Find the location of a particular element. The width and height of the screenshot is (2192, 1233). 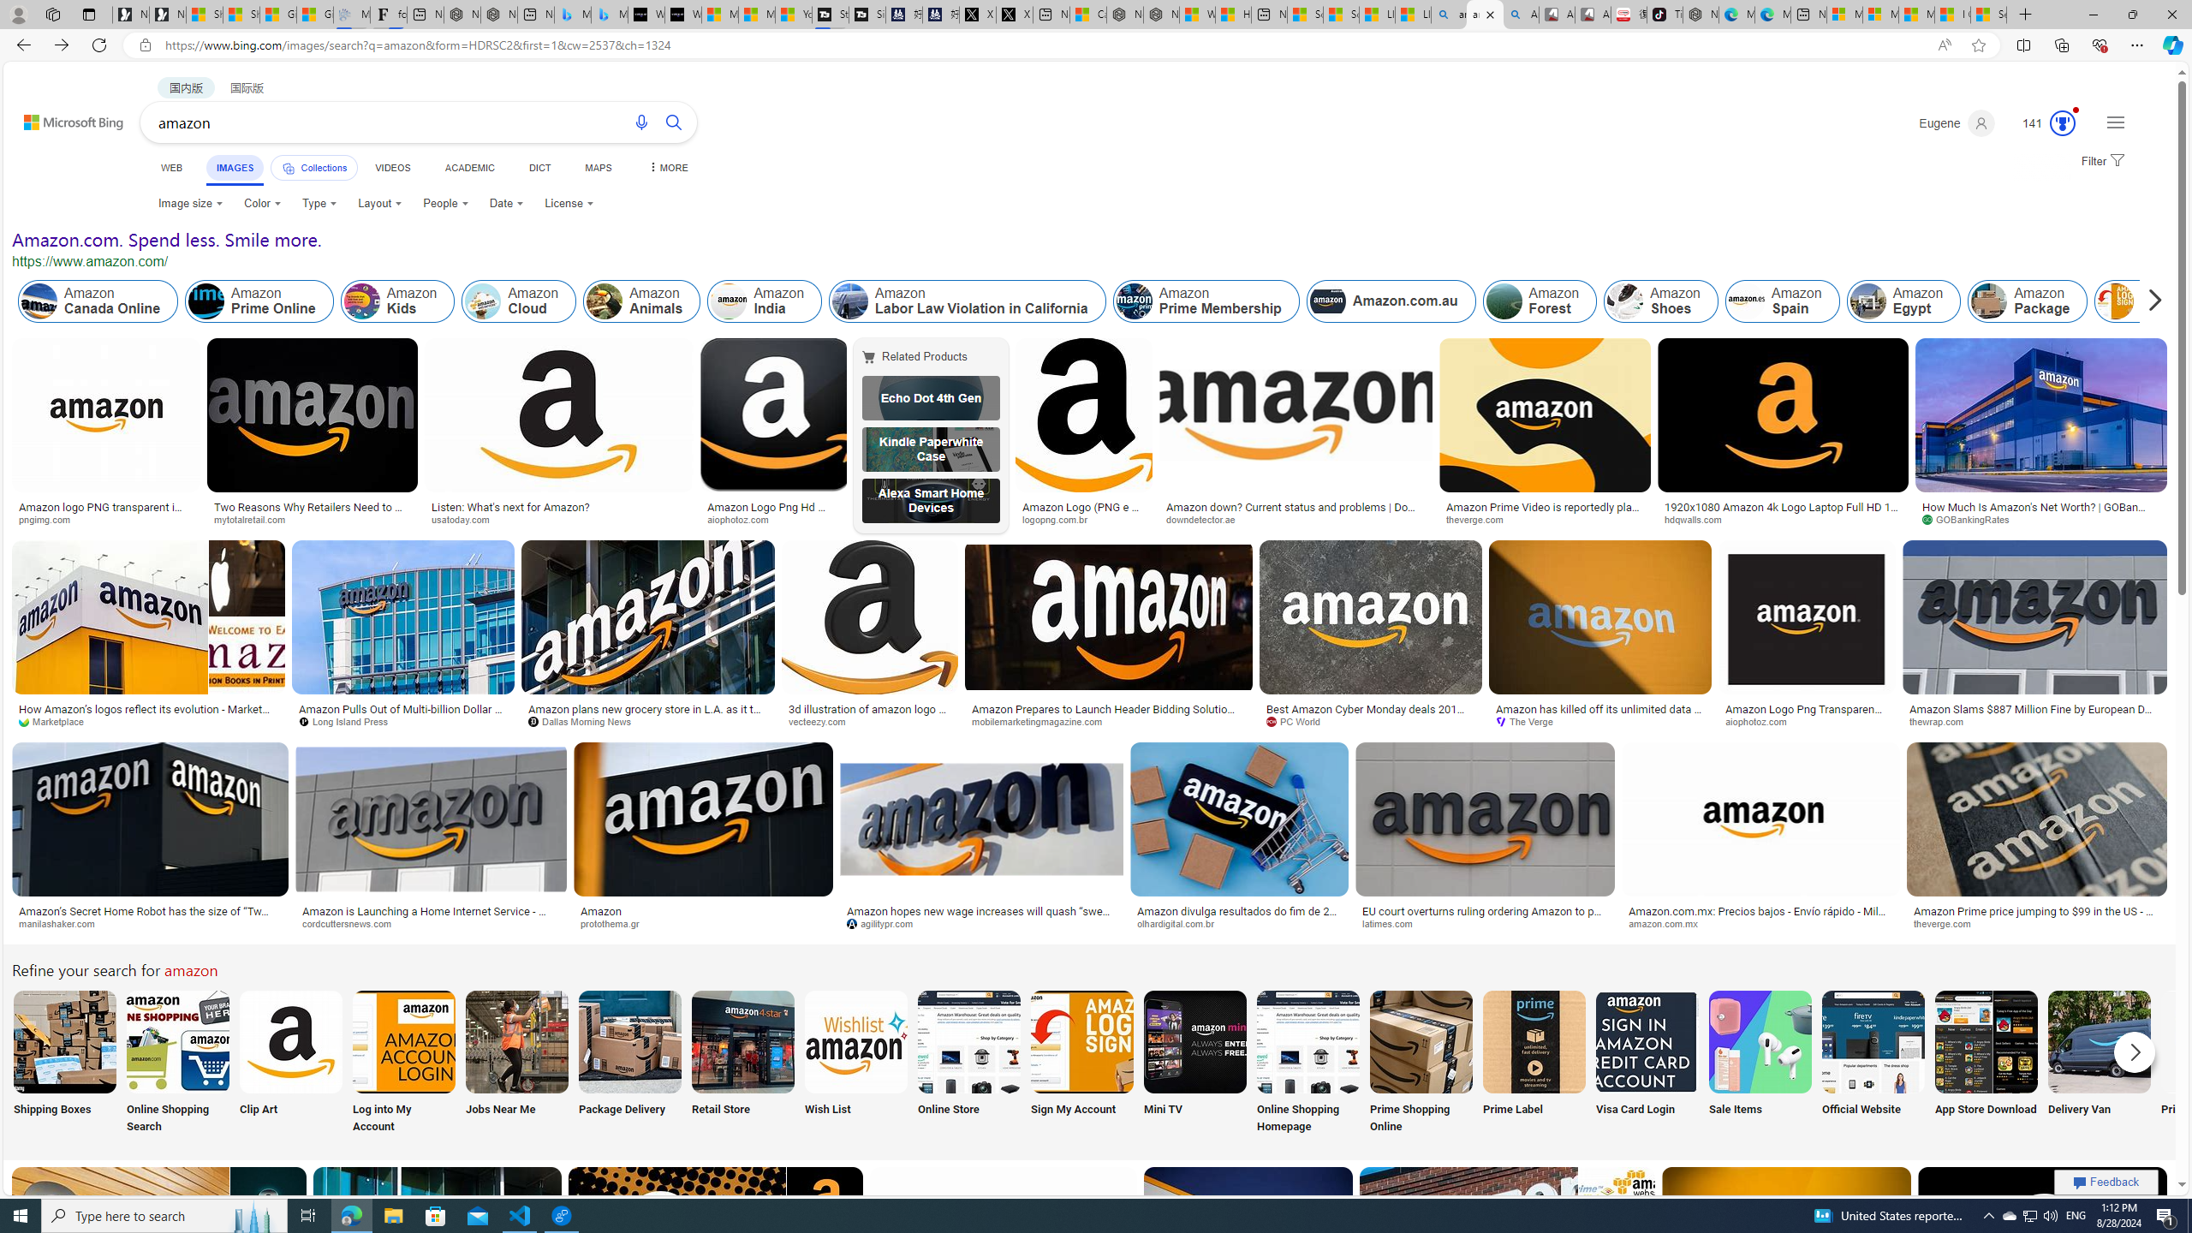

Amazon Sign in My Account Sign My Account is located at coordinates (1081, 1063).